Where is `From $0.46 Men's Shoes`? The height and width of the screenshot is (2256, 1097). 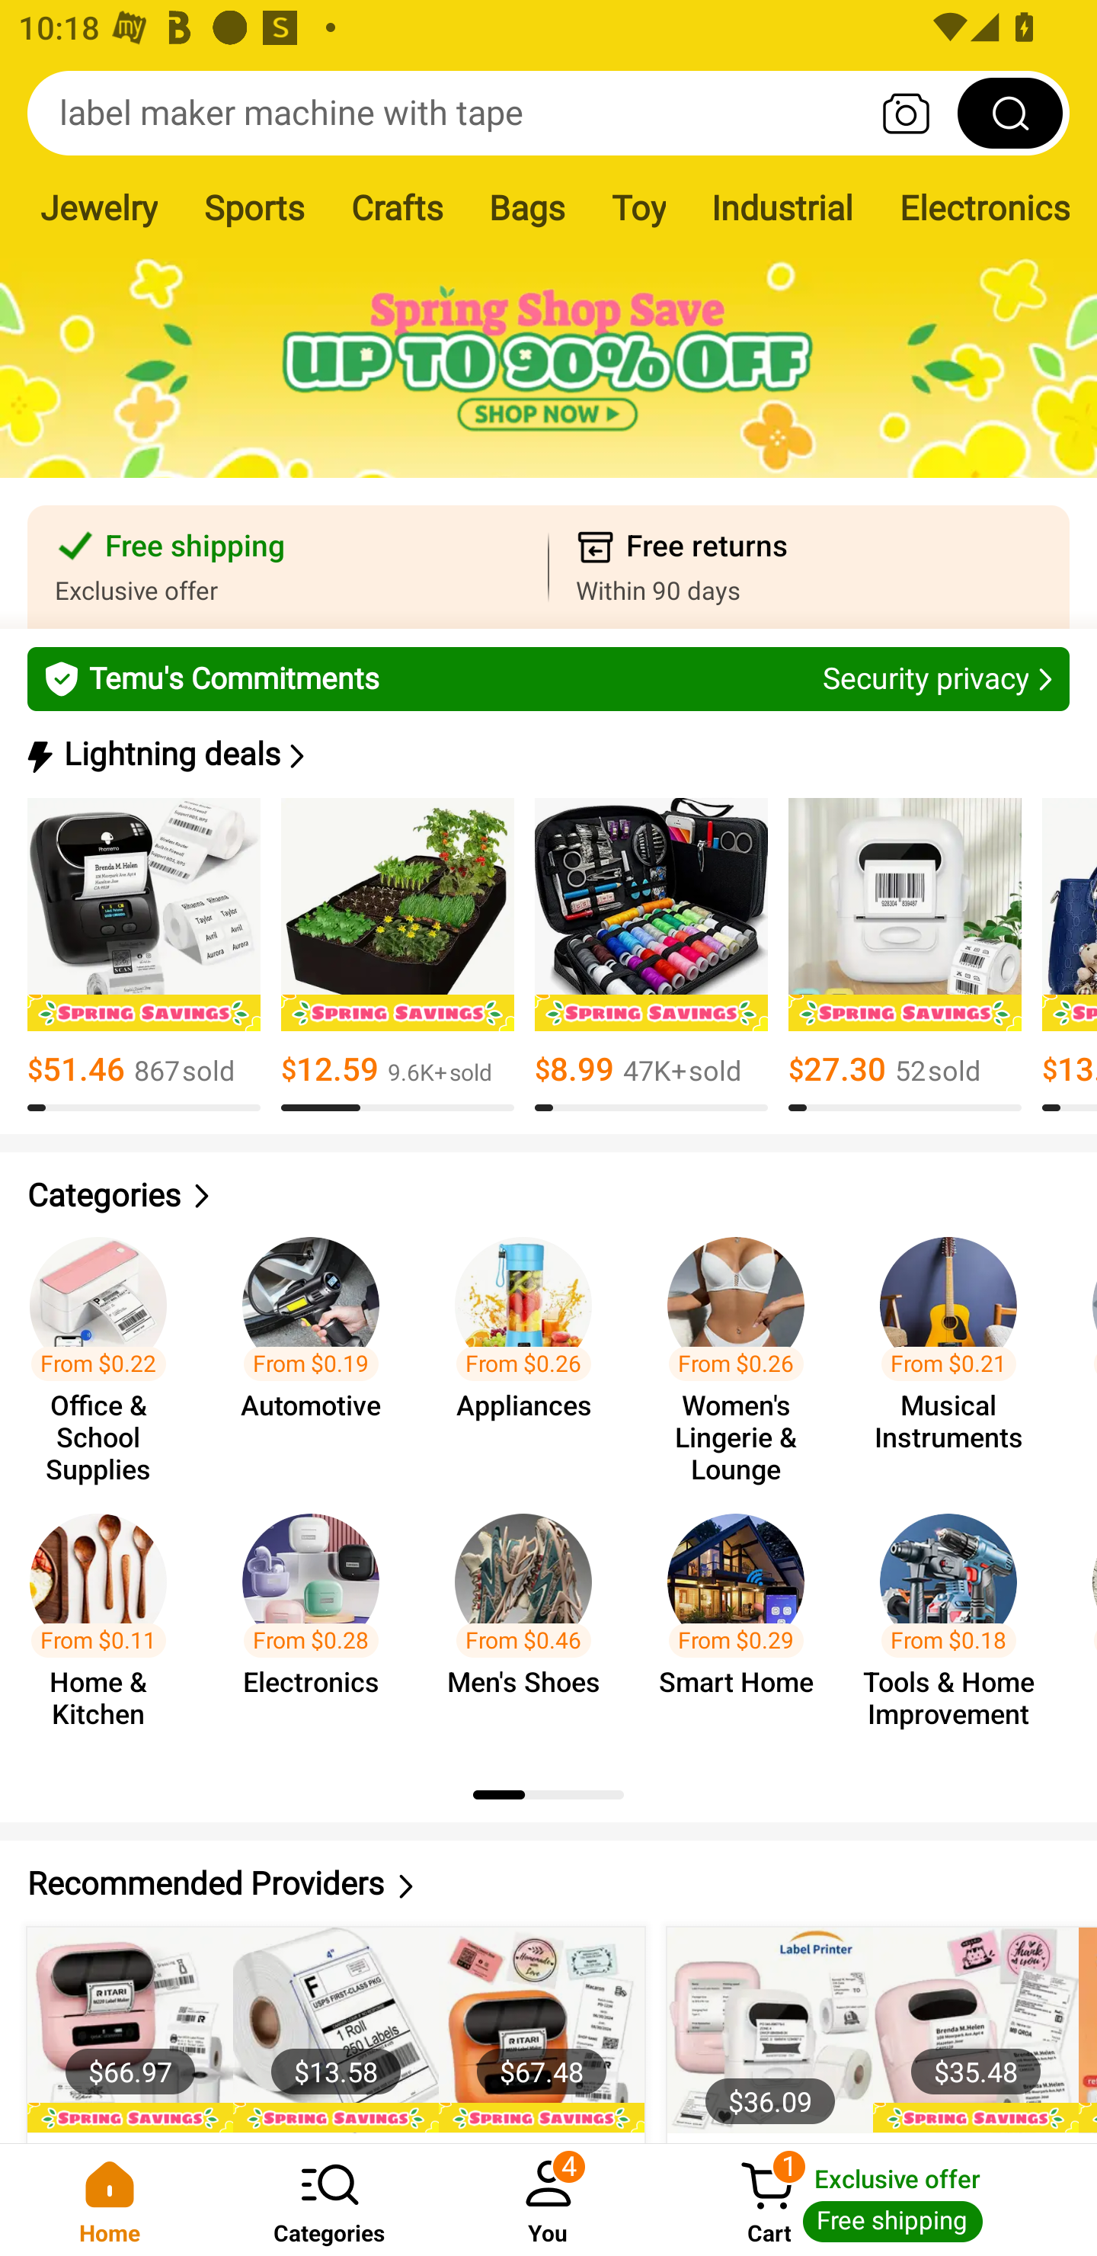 From $0.46 Men's Shoes is located at coordinates (531, 1623).